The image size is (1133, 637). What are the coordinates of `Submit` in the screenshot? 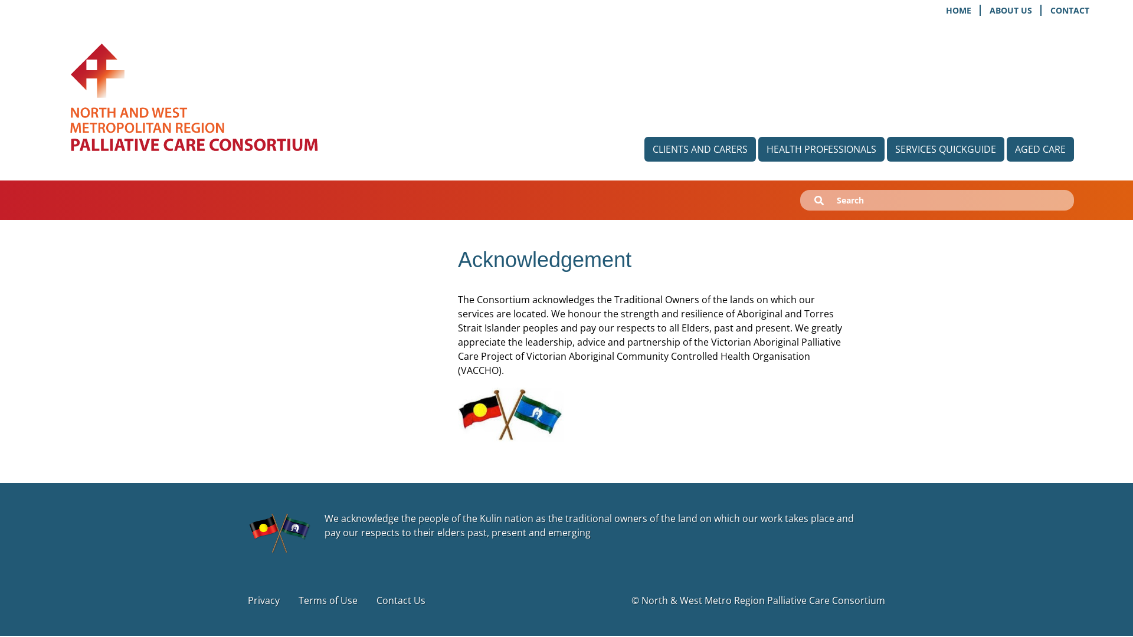 It's located at (819, 201).